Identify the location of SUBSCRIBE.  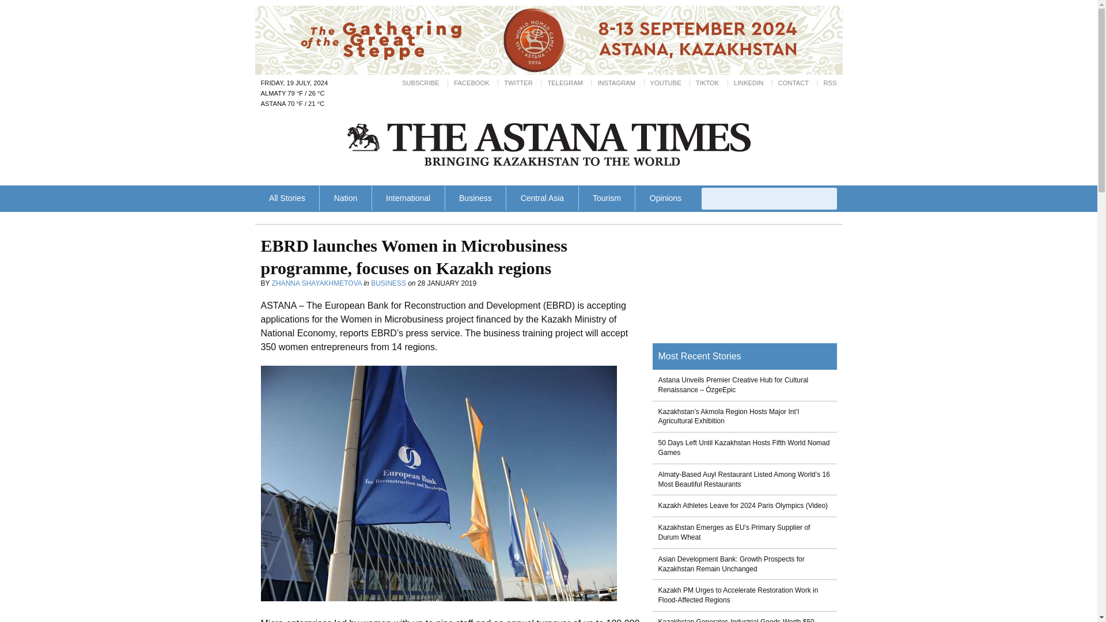
(421, 83).